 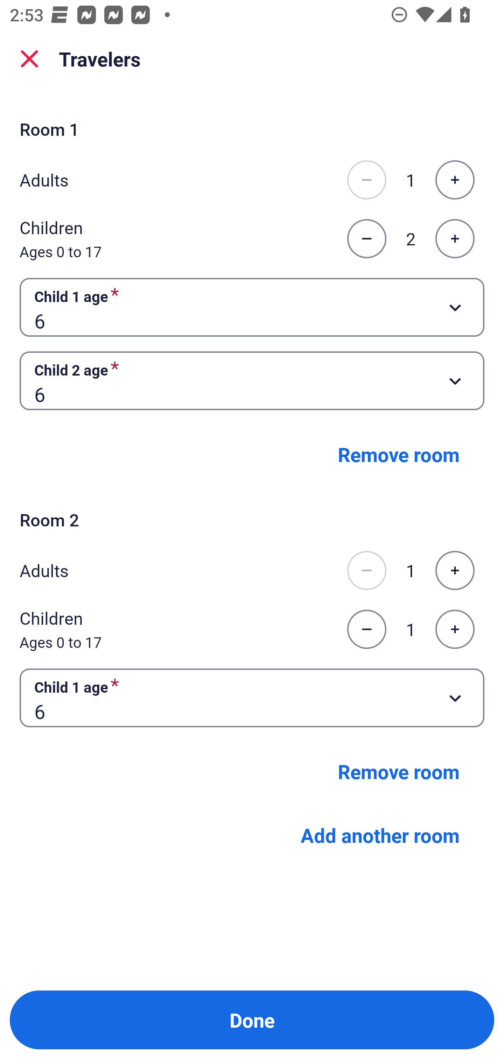 I want to click on Child 1 age required Button 6, so click(x=252, y=698).